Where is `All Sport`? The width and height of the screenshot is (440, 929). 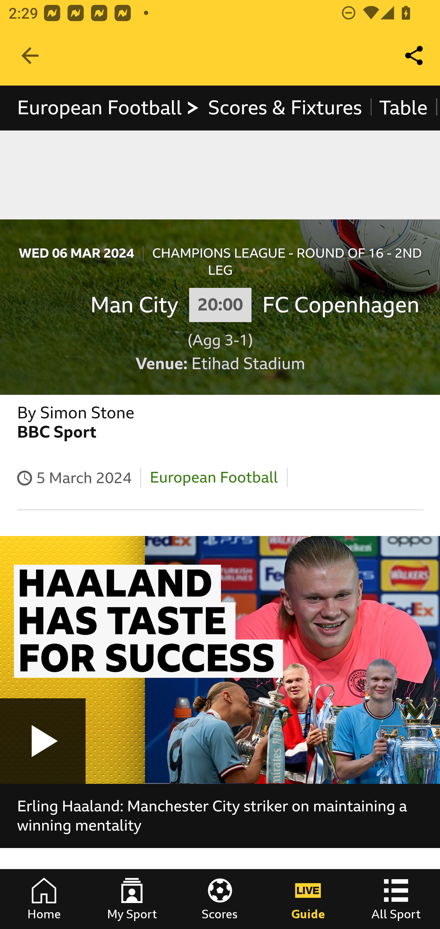 All Sport is located at coordinates (396, 899).